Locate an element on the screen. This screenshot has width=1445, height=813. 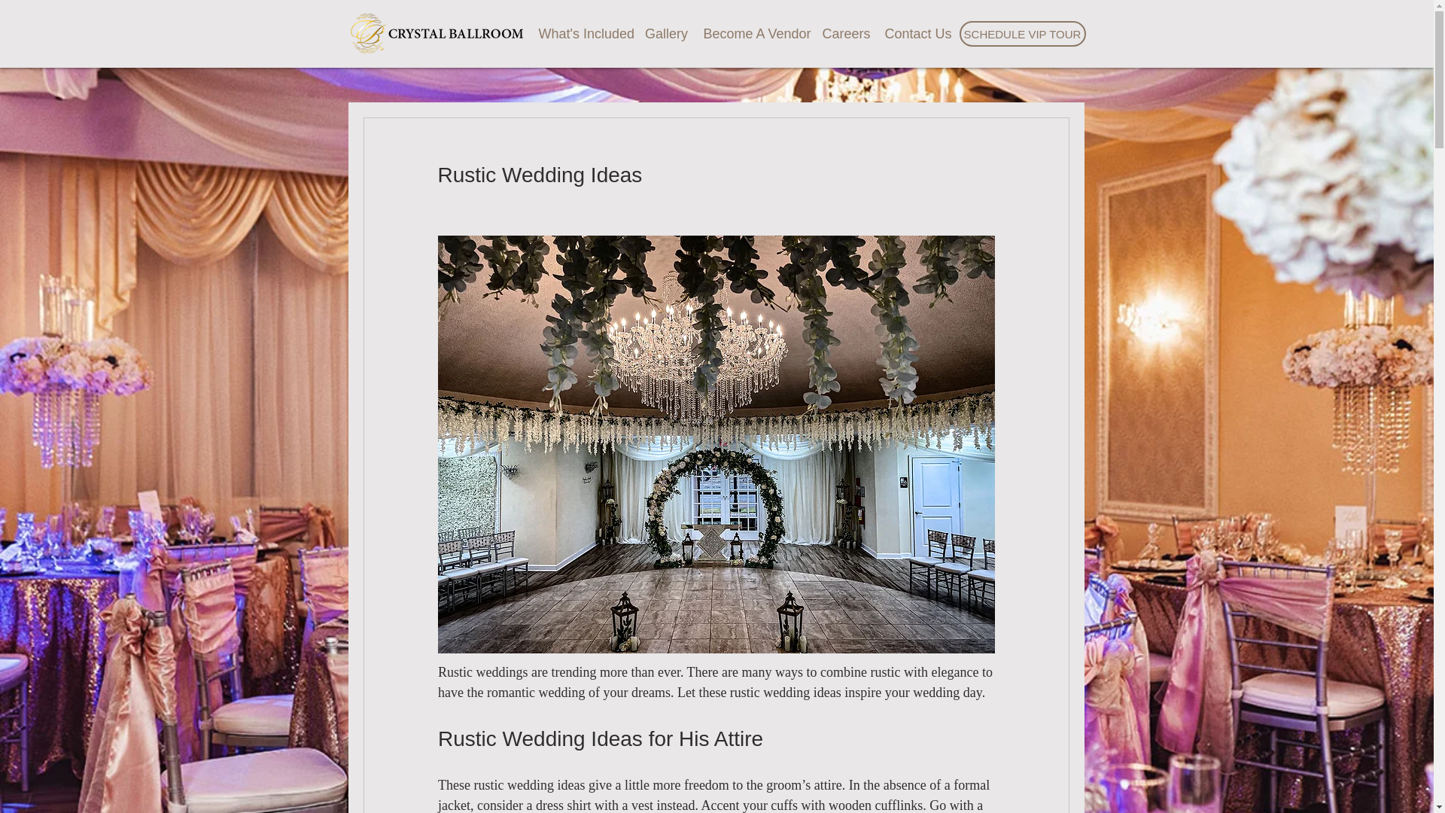
Contact Us is located at coordinates (918, 33).